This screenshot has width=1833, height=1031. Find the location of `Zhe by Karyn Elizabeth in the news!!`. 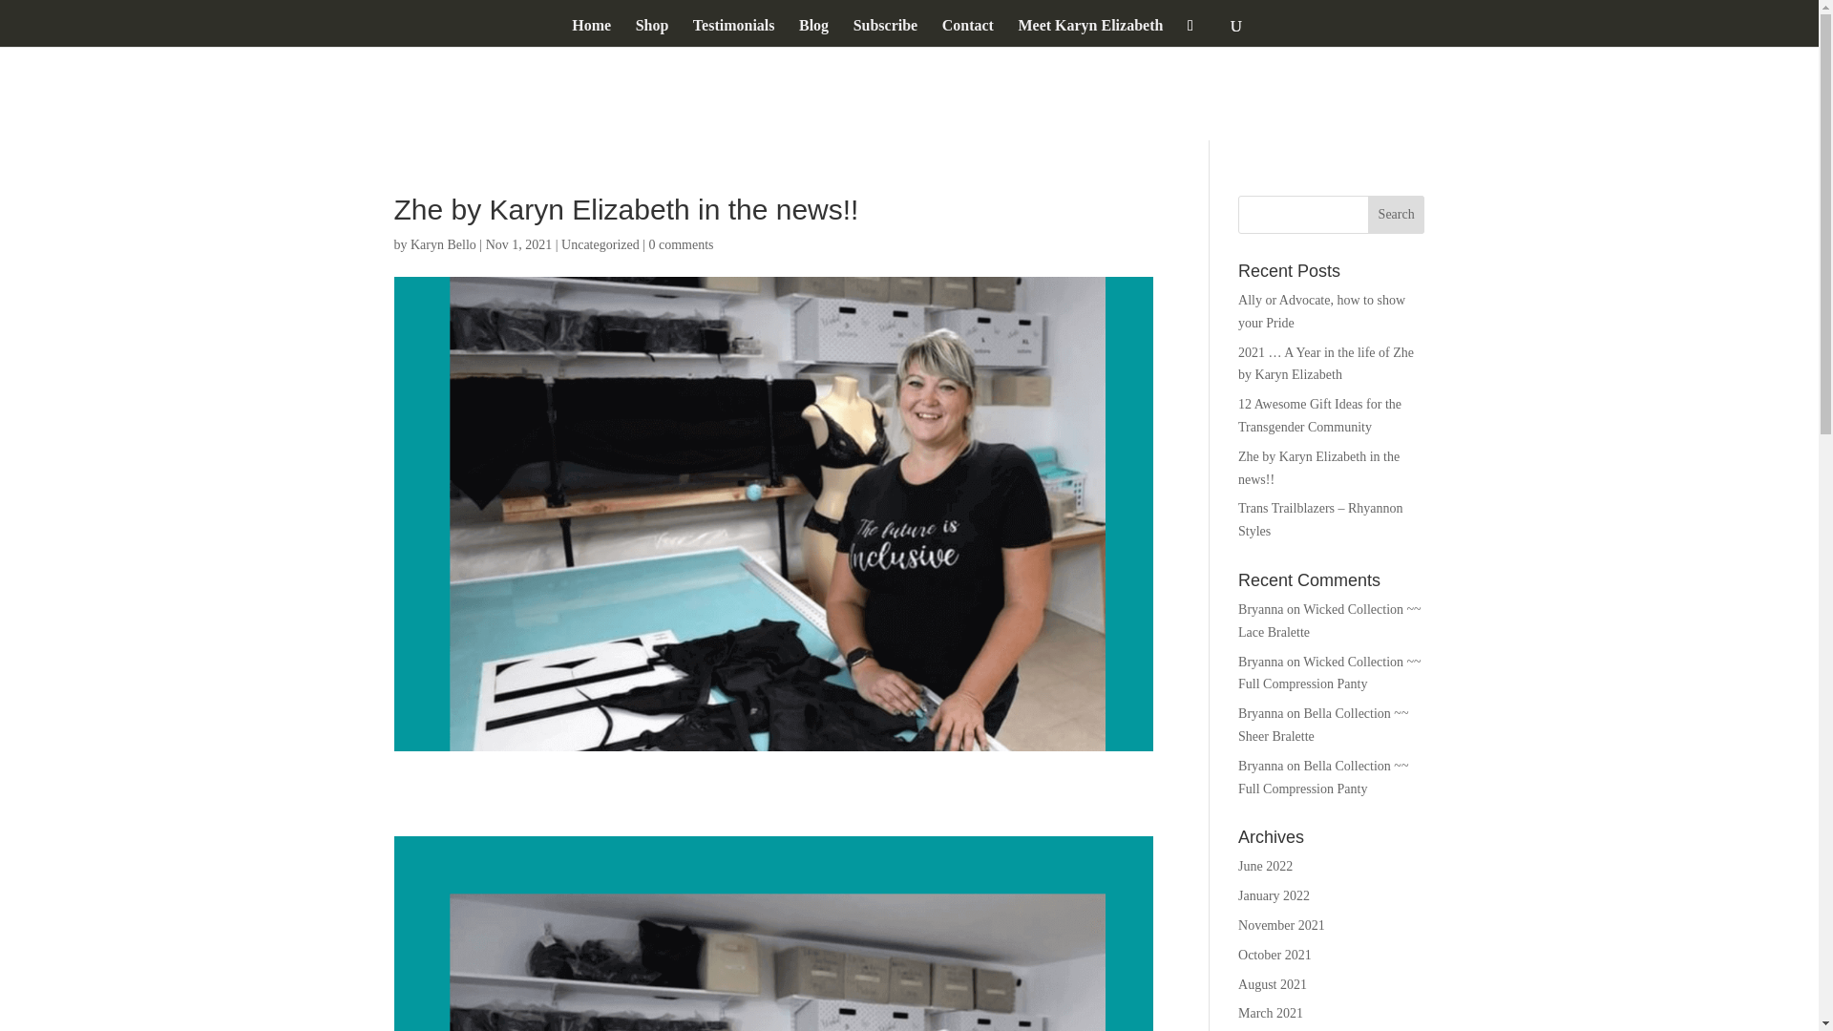

Zhe by Karyn Elizabeth in the news!! is located at coordinates (1319, 468).